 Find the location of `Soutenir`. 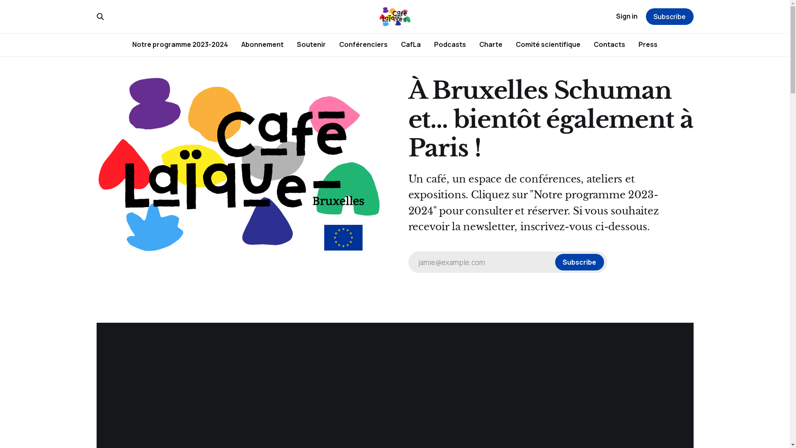

Soutenir is located at coordinates (311, 44).